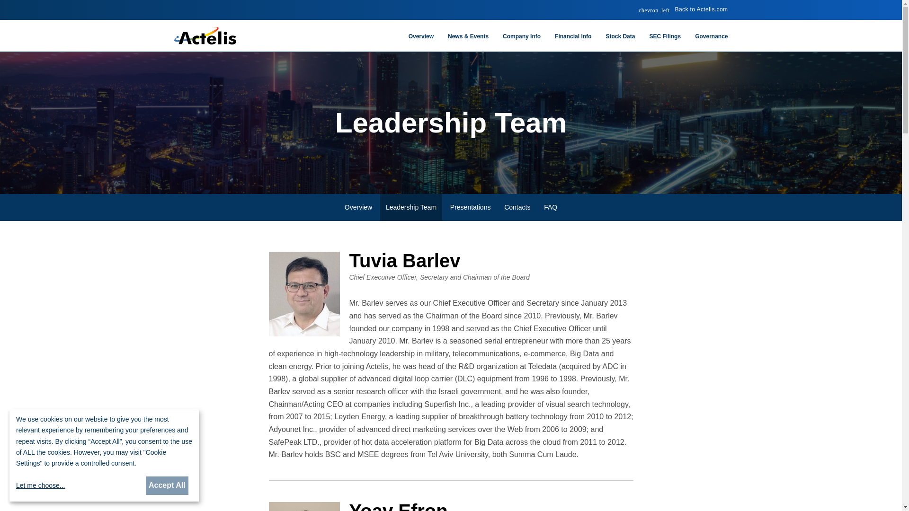 The height and width of the screenshot is (511, 909). Describe the element at coordinates (620, 42) in the screenshot. I see `Stock Data` at that location.